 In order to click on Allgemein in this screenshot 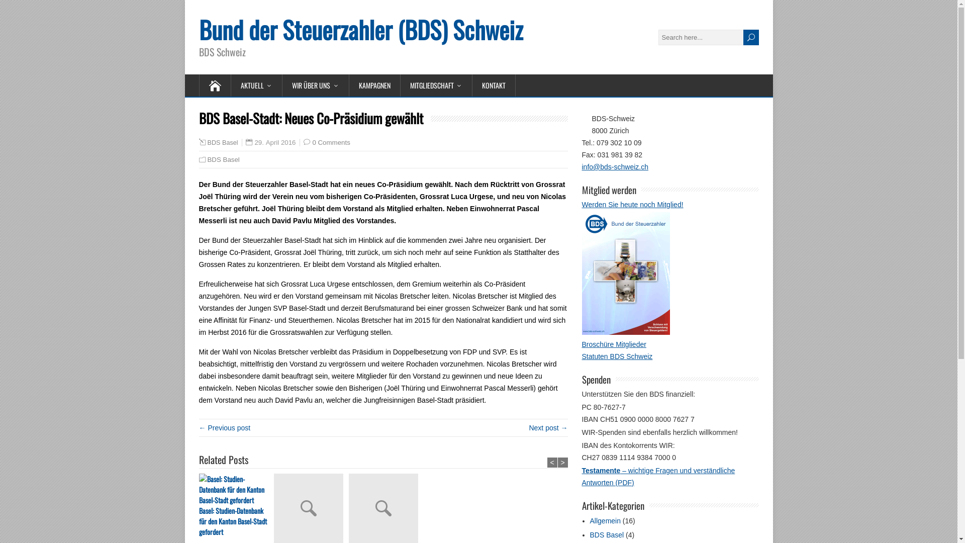, I will do `click(605, 521)`.